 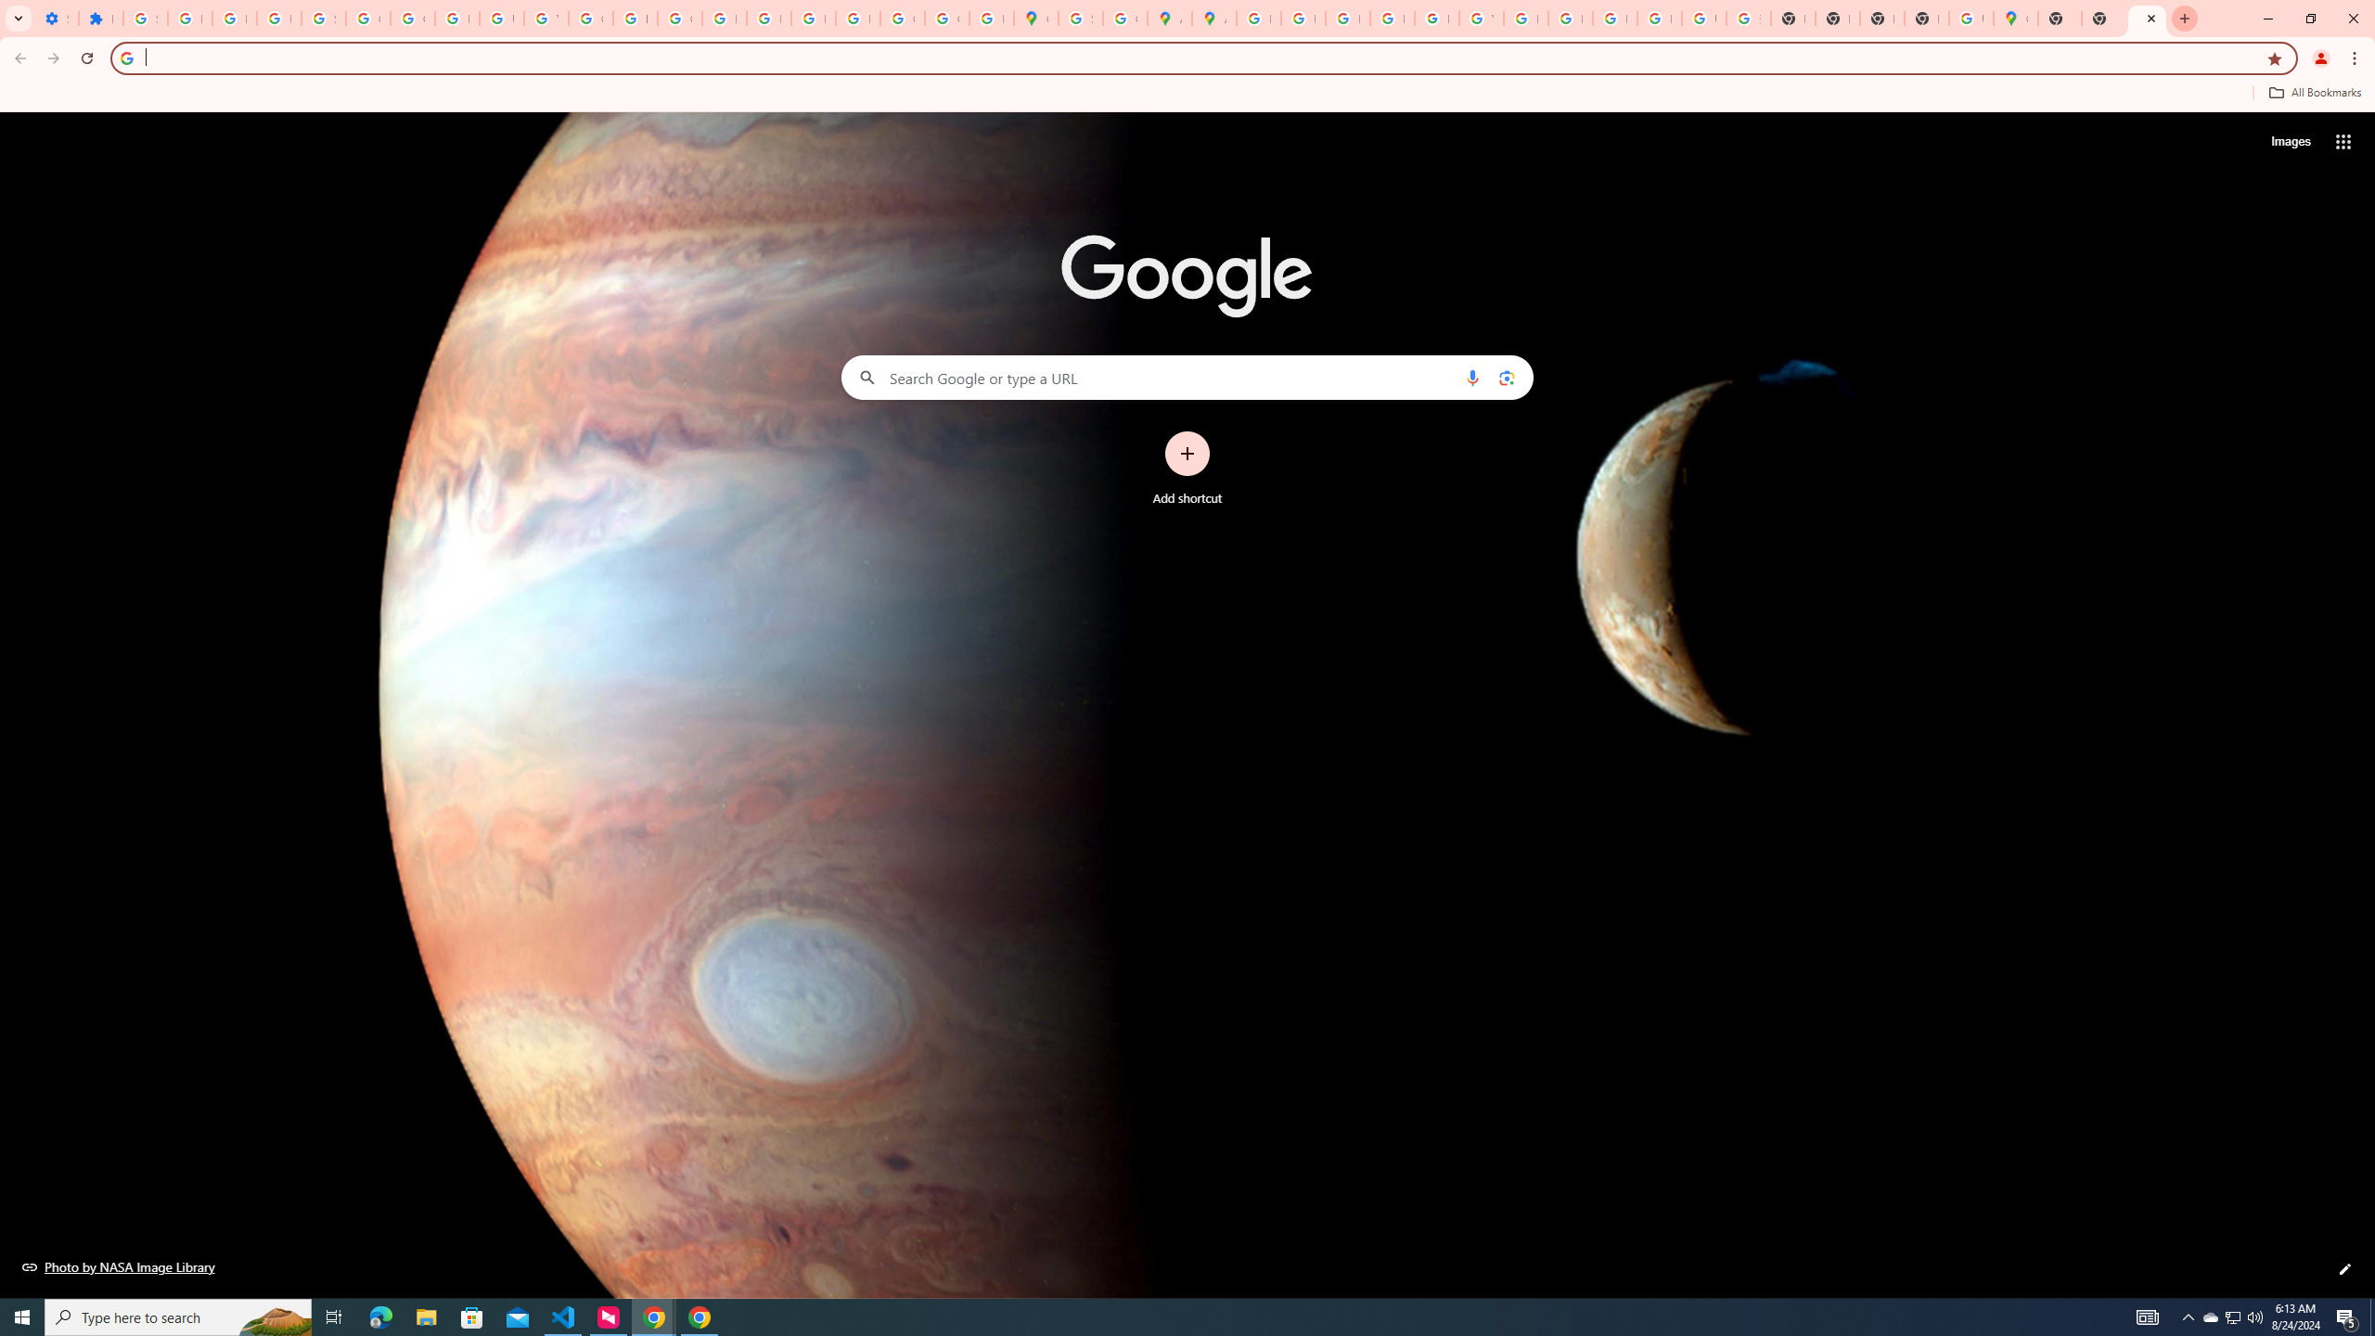 What do you see at coordinates (1482, 19) in the screenshot?
I see `YouTube` at bounding box center [1482, 19].